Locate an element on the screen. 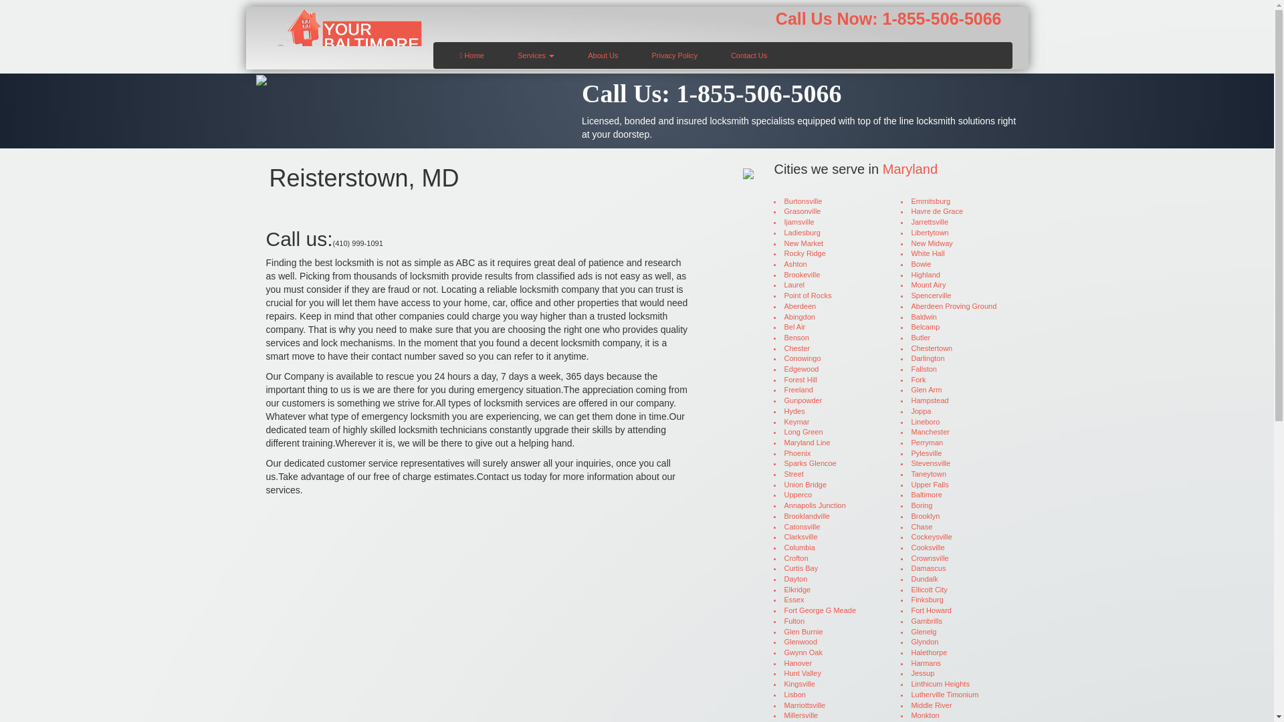 The image size is (1284, 722). Point of Rocks is located at coordinates (827, 296).